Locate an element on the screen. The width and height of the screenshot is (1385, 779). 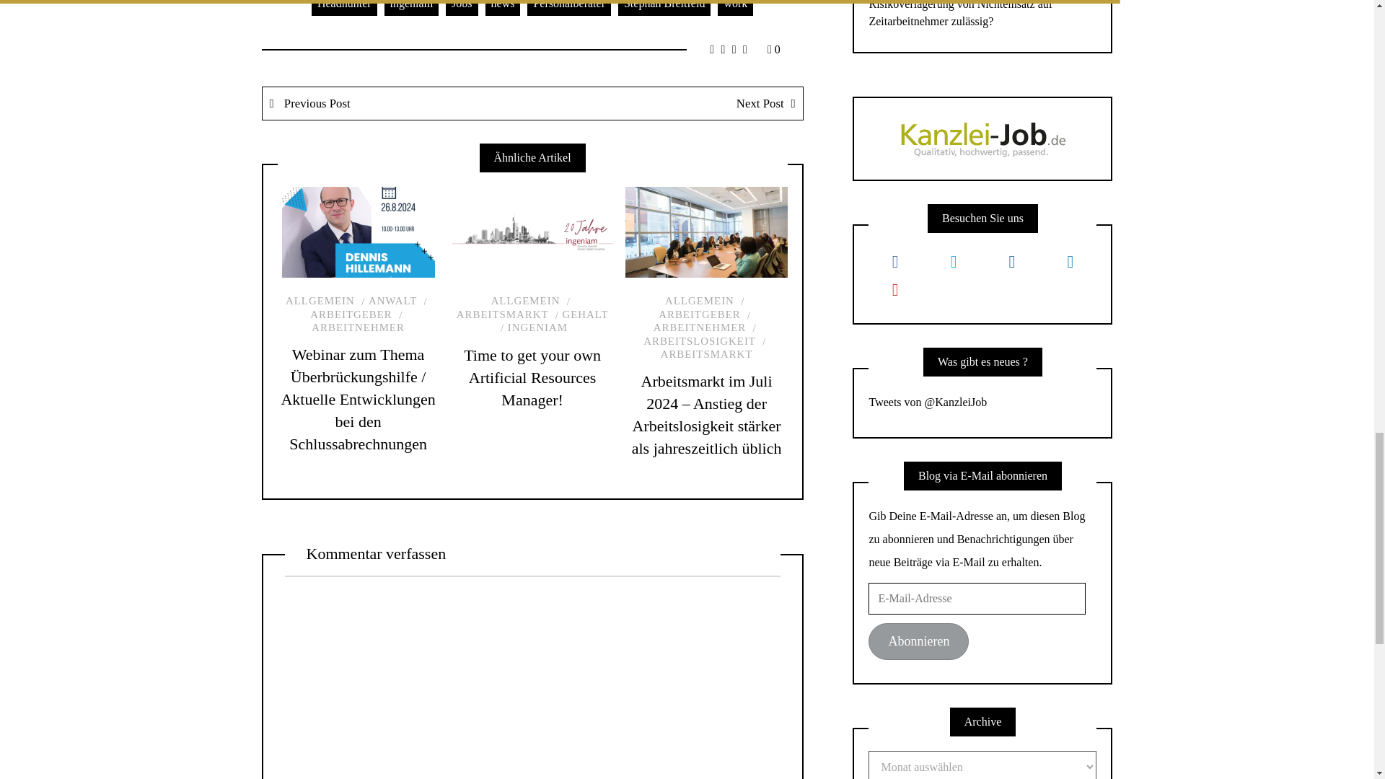
Kommentarformular is located at coordinates (531, 677).